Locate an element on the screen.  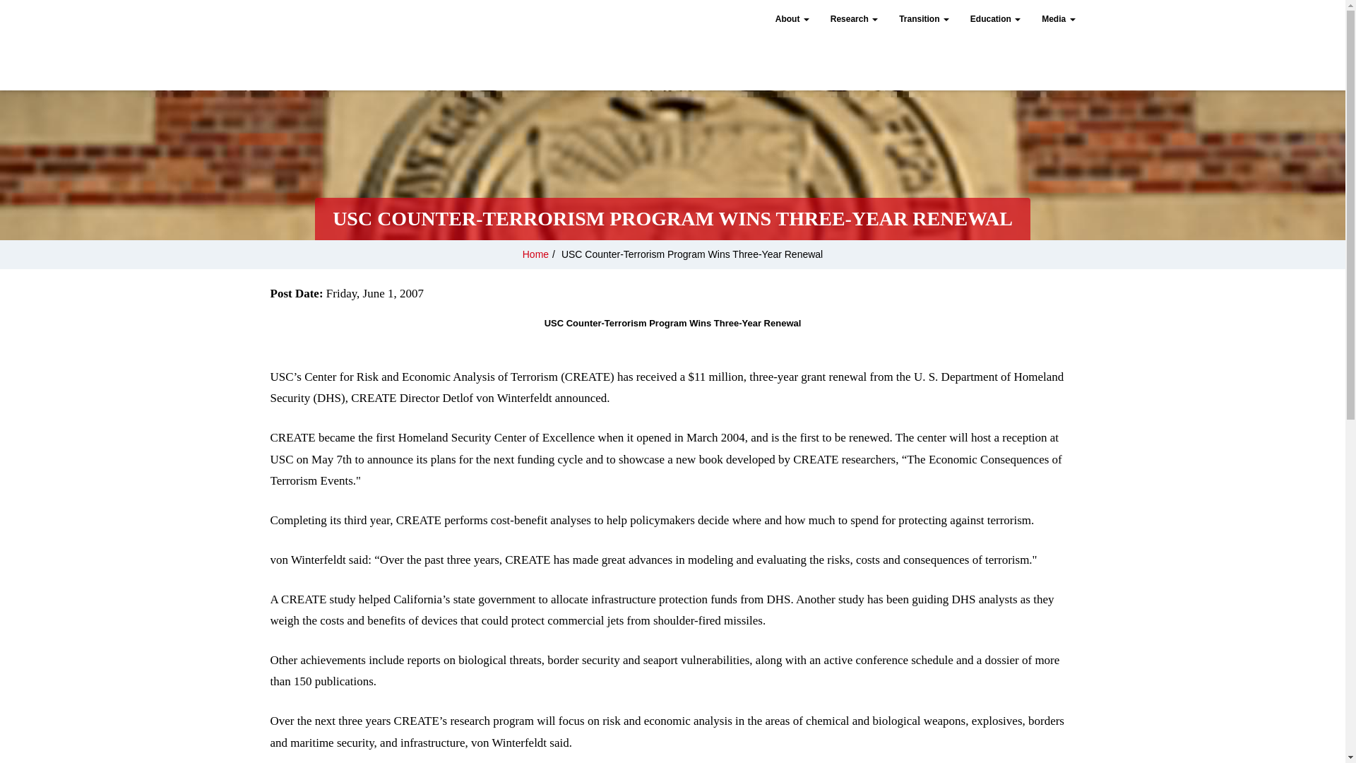
Education is located at coordinates (995, 20).